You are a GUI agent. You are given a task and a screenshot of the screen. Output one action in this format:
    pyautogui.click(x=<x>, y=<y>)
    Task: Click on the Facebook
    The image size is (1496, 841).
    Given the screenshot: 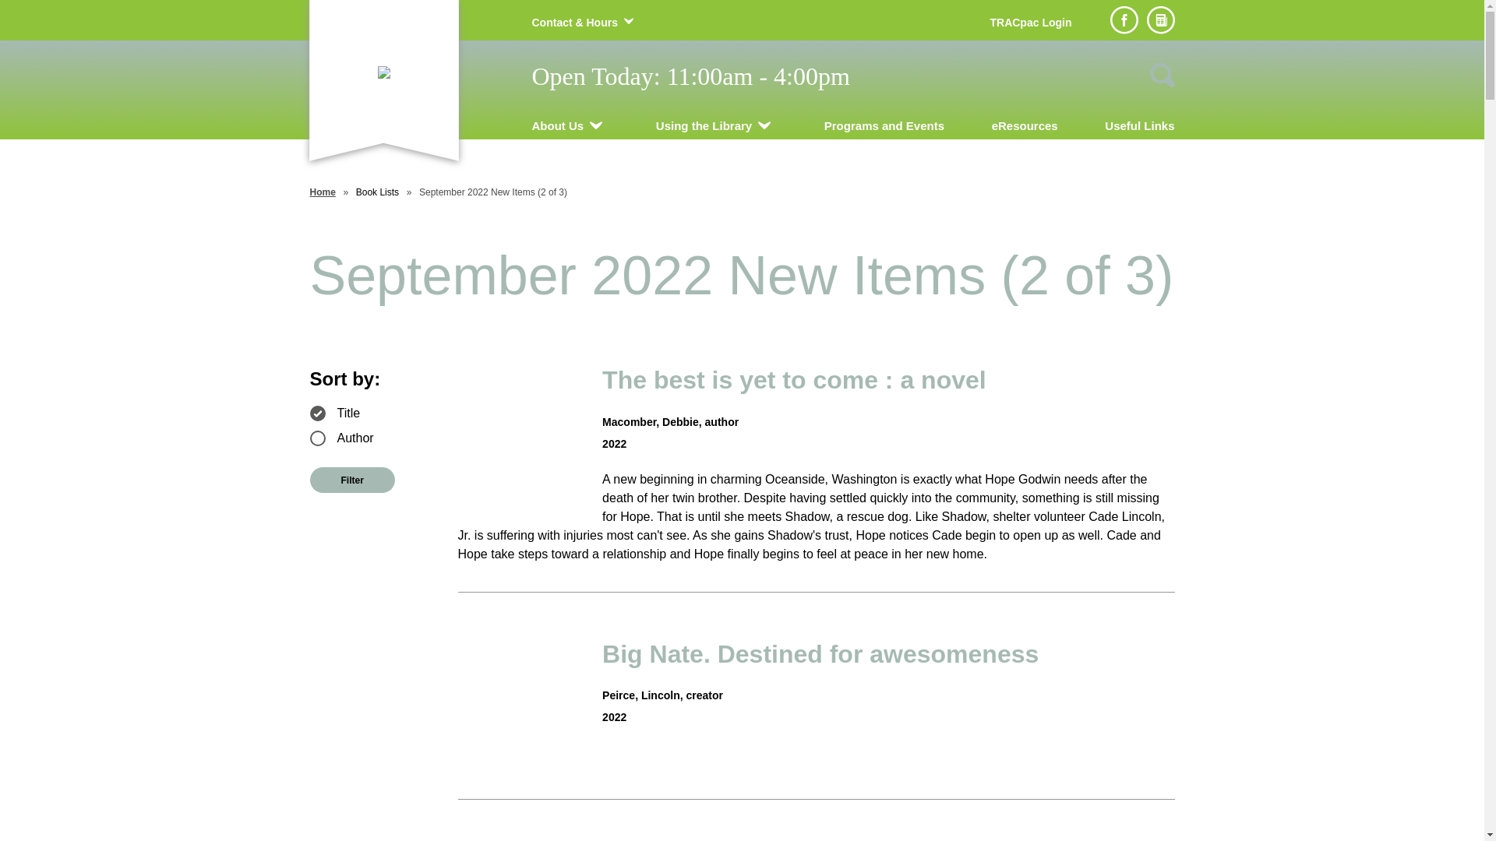 What is the action you would take?
    pyautogui.click(x=1124, y=20)
    